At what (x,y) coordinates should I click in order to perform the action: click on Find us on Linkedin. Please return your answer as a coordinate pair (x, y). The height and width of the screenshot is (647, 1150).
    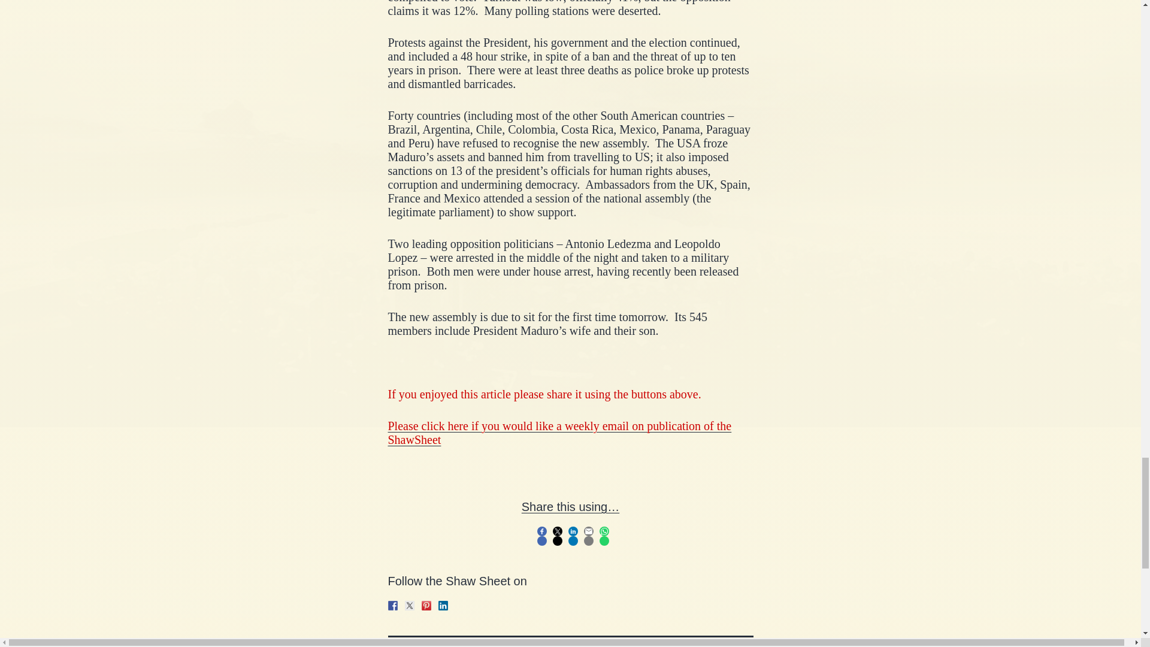
    Looking at the image, I should click on (443, 606).